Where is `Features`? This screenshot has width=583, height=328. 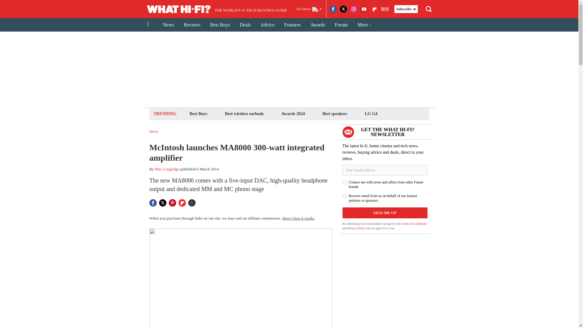 Features is located at coordinates (292, 25).